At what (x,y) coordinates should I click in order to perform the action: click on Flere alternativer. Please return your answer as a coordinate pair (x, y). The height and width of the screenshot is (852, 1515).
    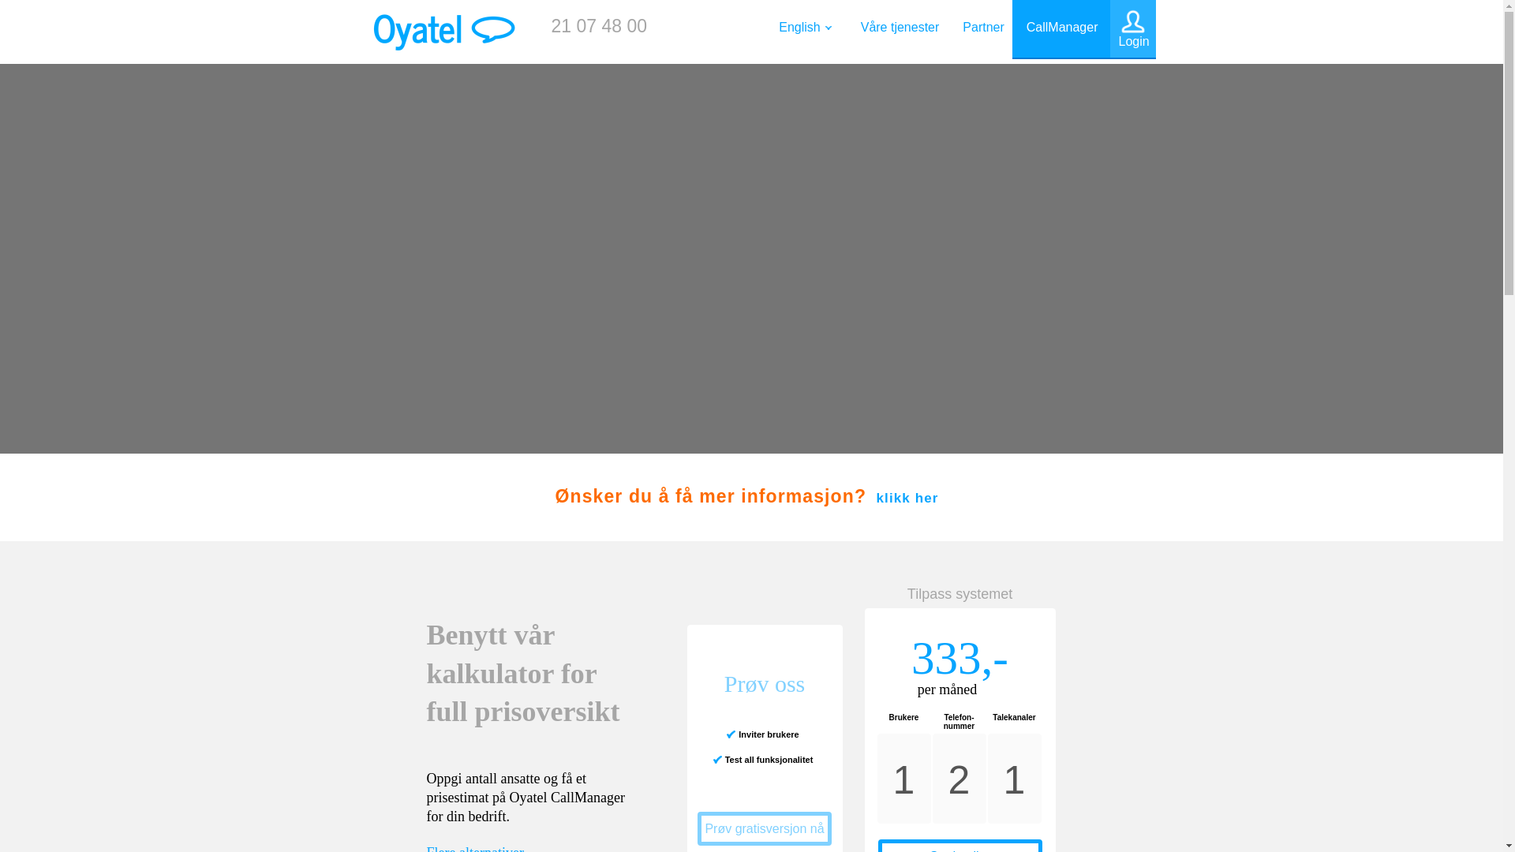
    Looking at the image, I should click on (479, 849).